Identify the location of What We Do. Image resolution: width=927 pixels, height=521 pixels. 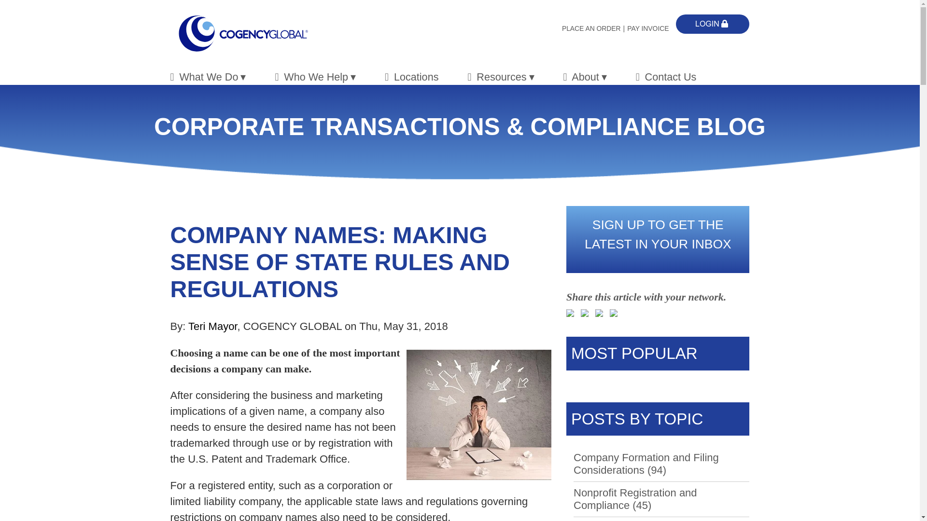
(208, 77).